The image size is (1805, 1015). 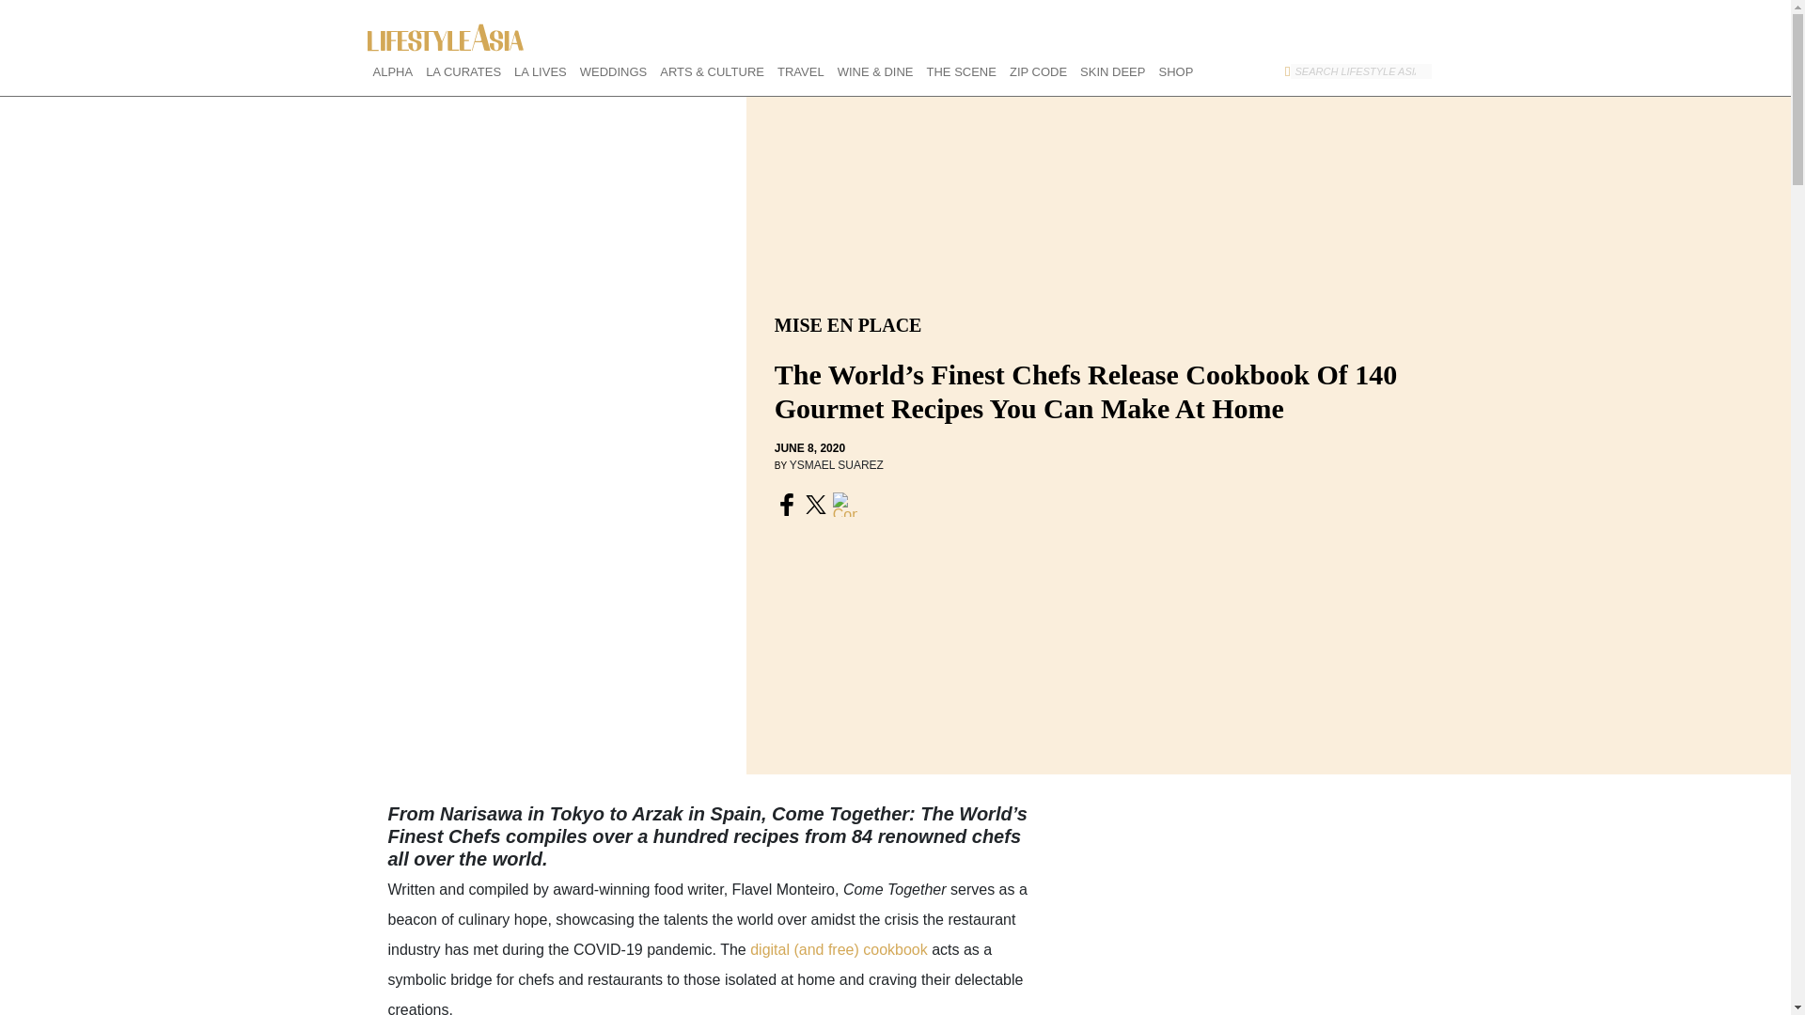 I want to click on SKIN DEEP, so click(x=1106, y=71).